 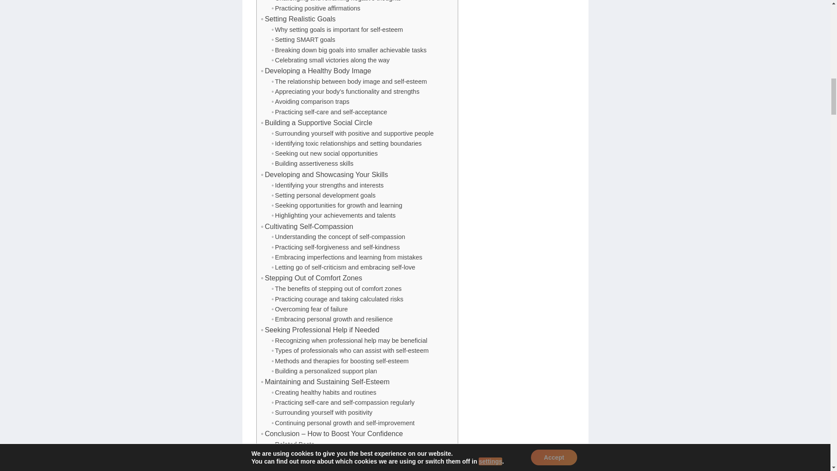 I want to click on Celebrating small victories along the way, so click(x=330, y=60).